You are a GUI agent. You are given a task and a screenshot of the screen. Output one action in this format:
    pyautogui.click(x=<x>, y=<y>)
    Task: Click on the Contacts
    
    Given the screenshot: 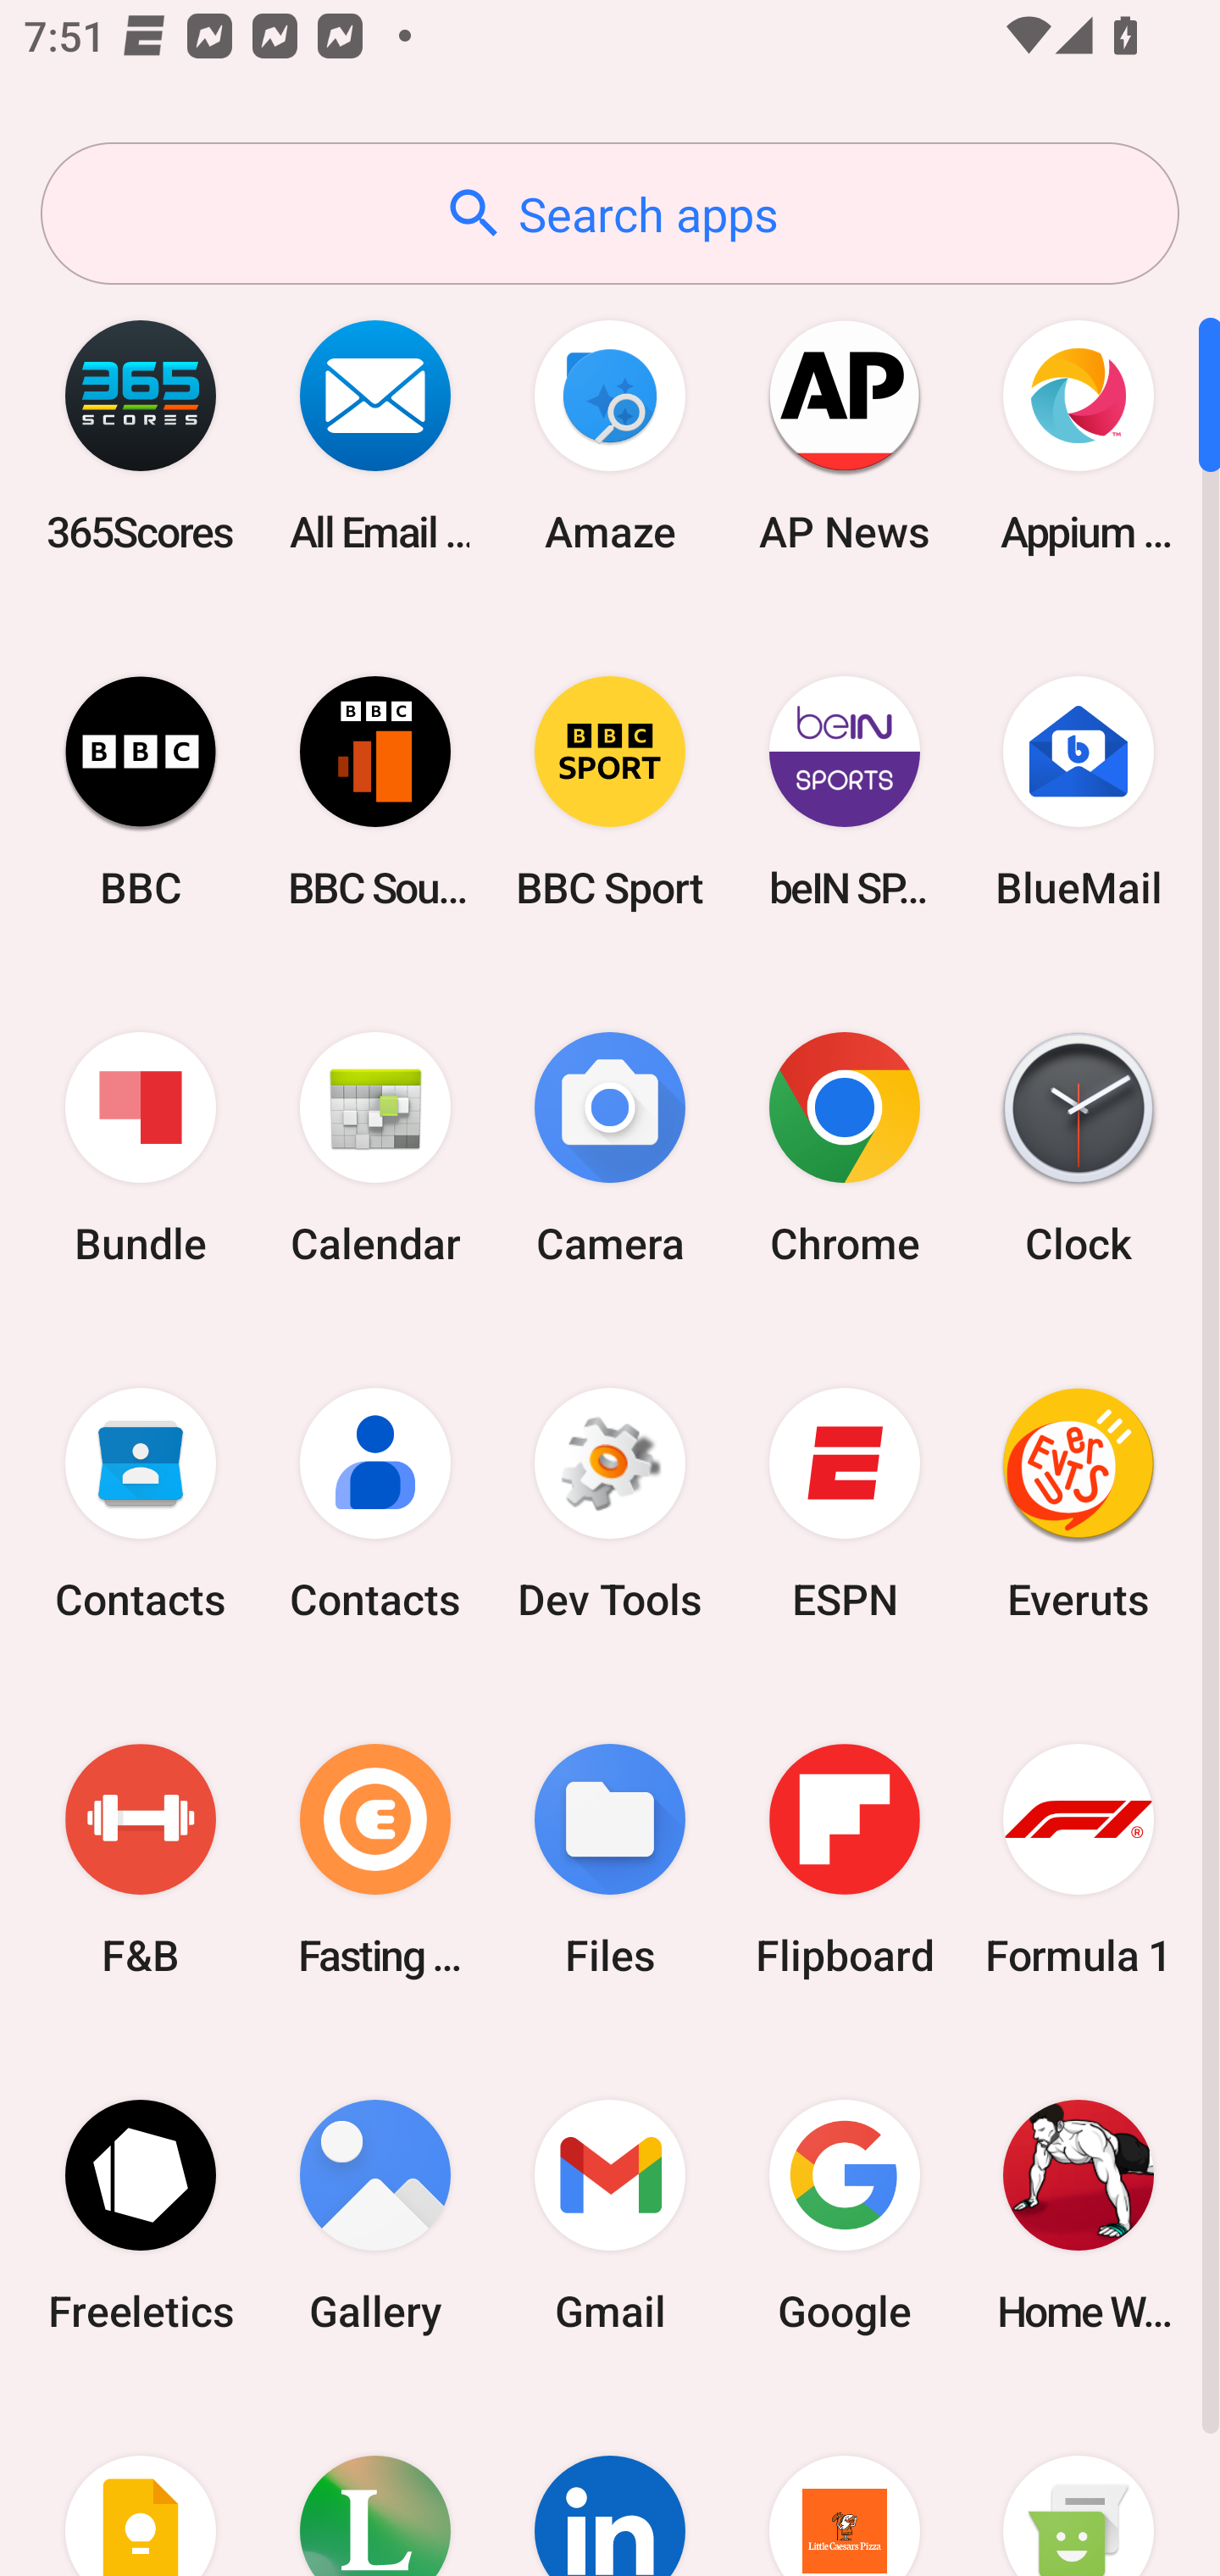 What is the action you would take?
    pyautogui.click(x=141, y=1504)
    